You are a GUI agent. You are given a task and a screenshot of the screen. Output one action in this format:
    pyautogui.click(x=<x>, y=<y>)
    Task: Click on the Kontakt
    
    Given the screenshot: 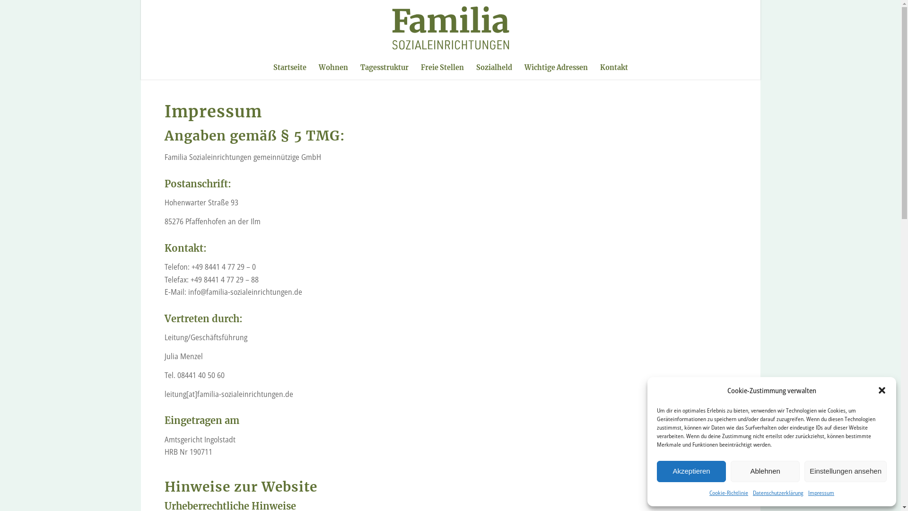 What is the action you would take?
    pyautogui.click(x=614, y=68)
    